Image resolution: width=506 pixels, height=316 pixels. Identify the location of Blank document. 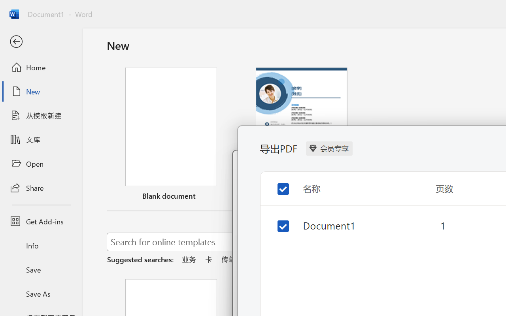
(171, 135).